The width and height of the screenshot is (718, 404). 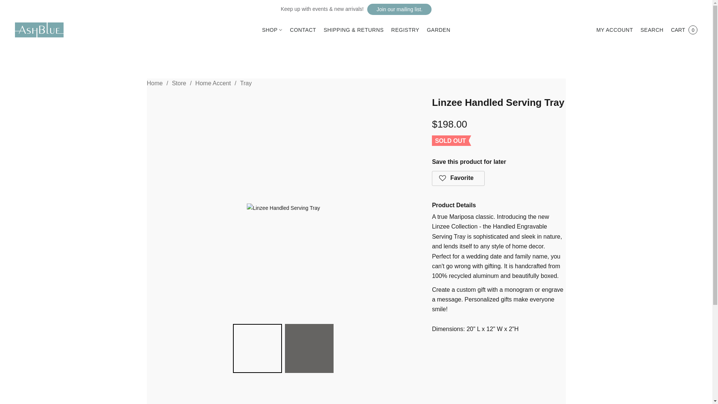 I want to click on REGISTRY, so click(x=405, y=30).